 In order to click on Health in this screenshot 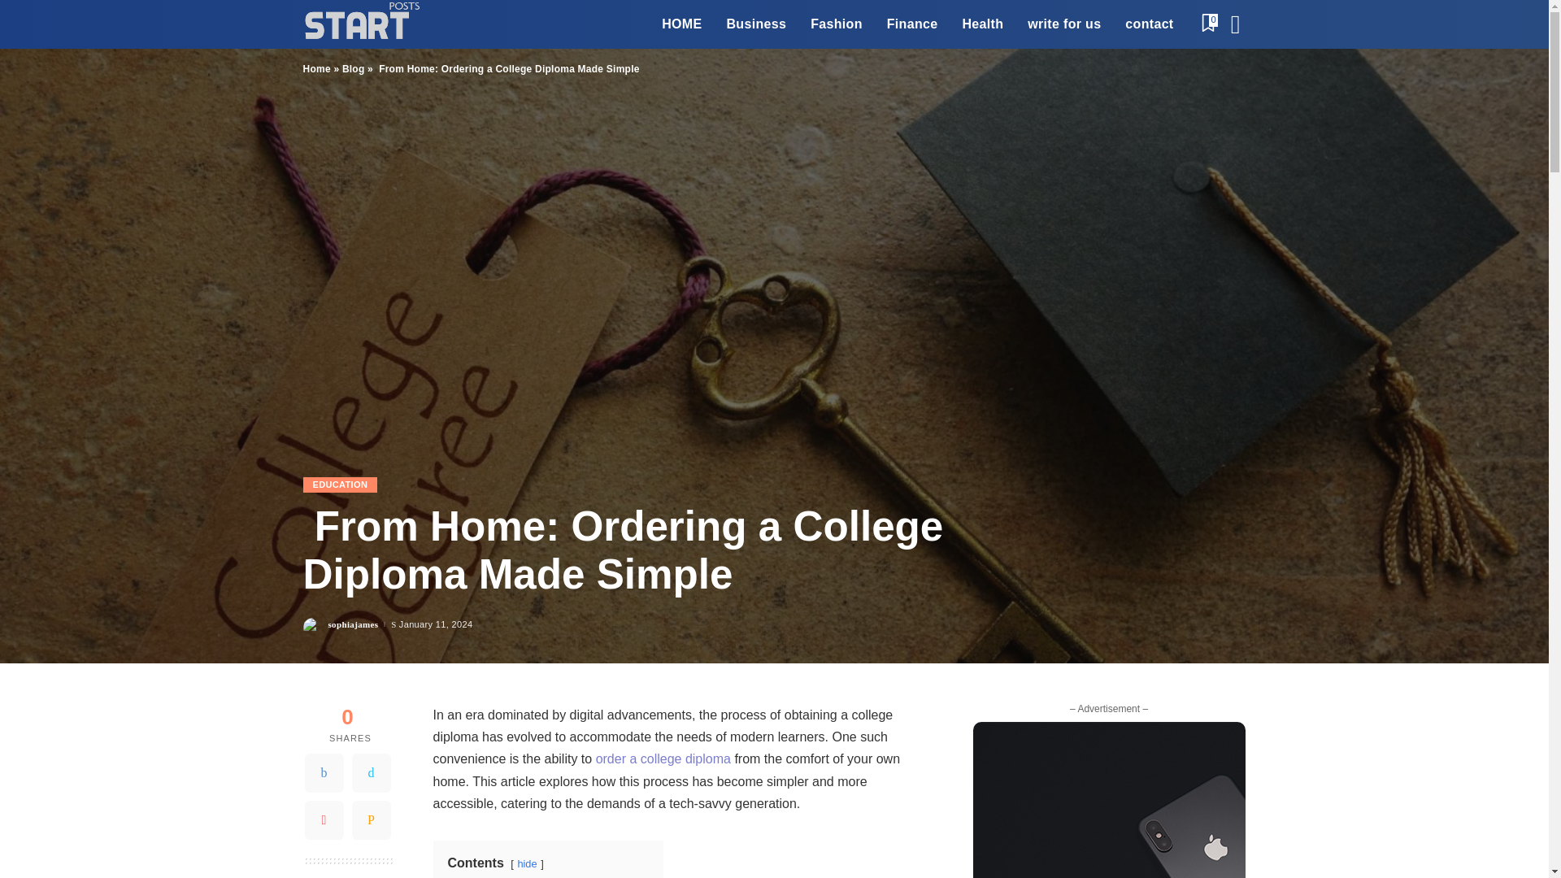, I will do `click(982, 24)`.